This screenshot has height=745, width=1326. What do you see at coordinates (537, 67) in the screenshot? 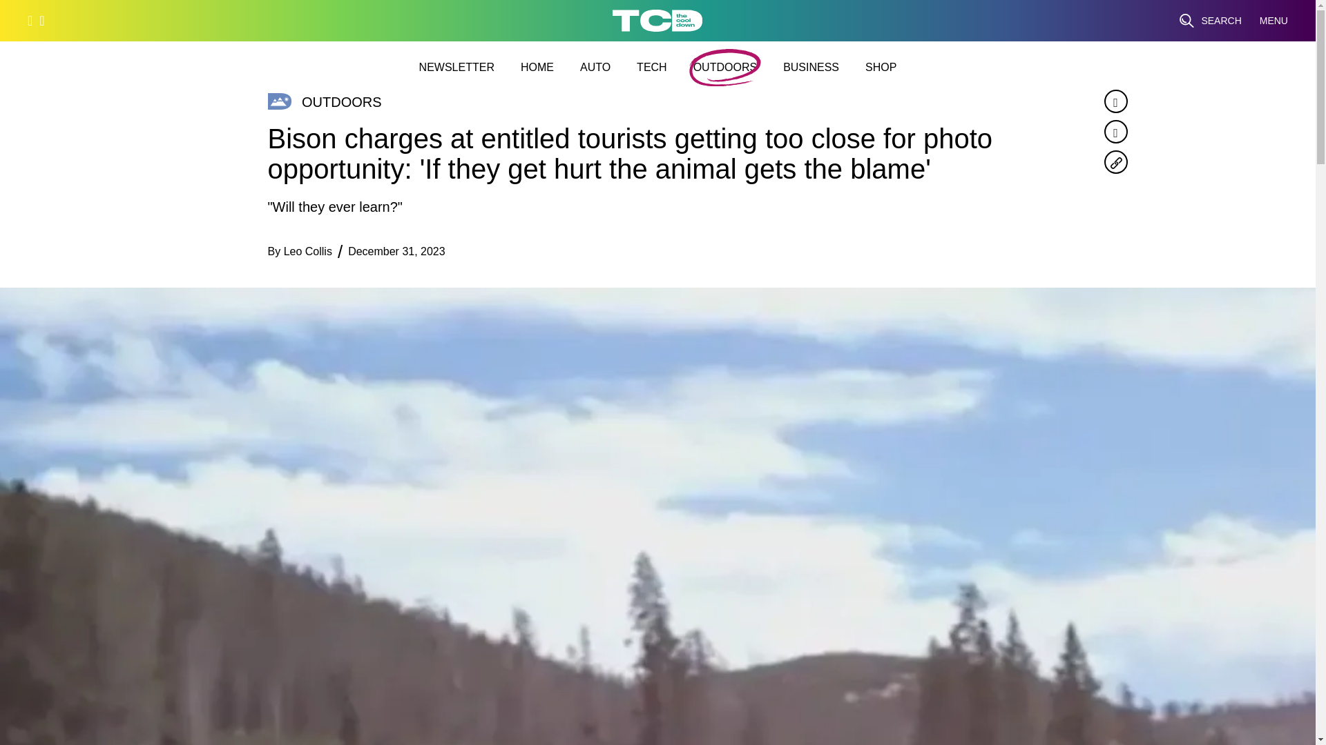
I see `HOME` at bounding box center [537, 67].